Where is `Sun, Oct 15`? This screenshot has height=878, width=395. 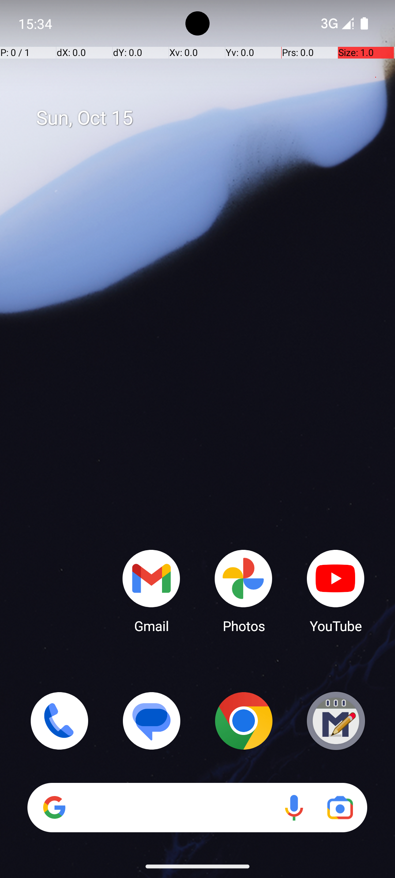
Sun, Oct 15 is located at coordinates (205, 118).